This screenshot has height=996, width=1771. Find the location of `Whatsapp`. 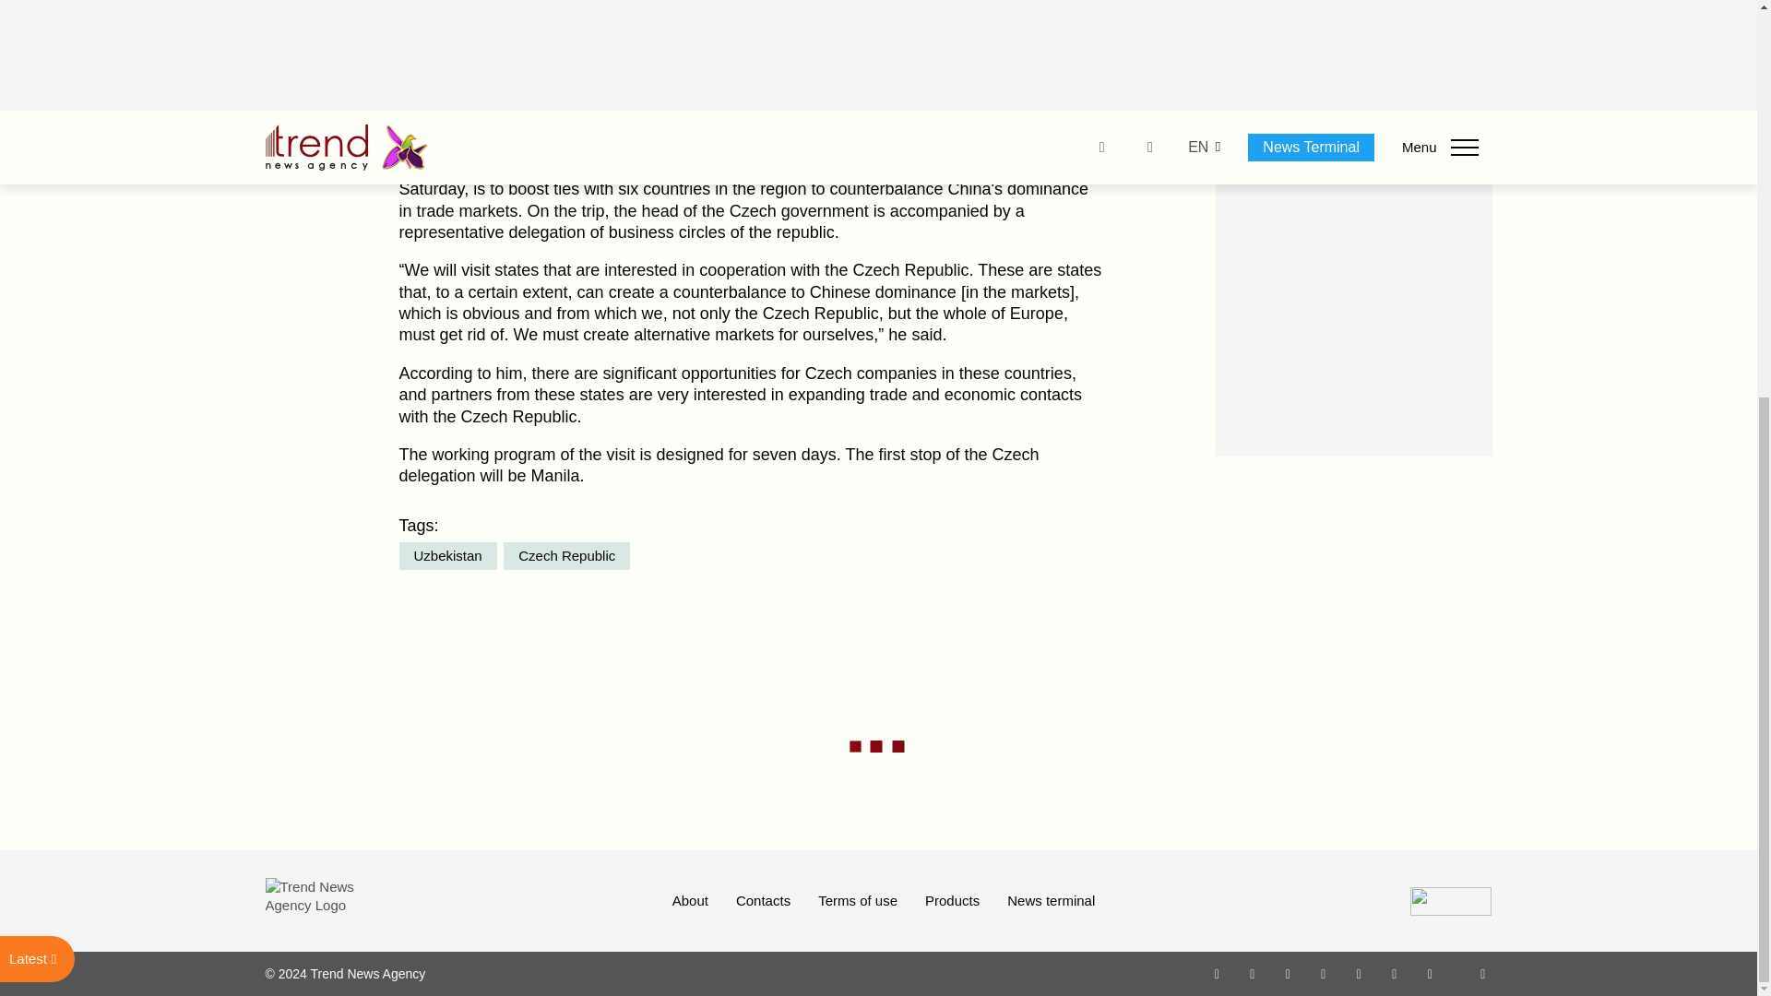

Whatsapp is located at coordinates (1218, 973).